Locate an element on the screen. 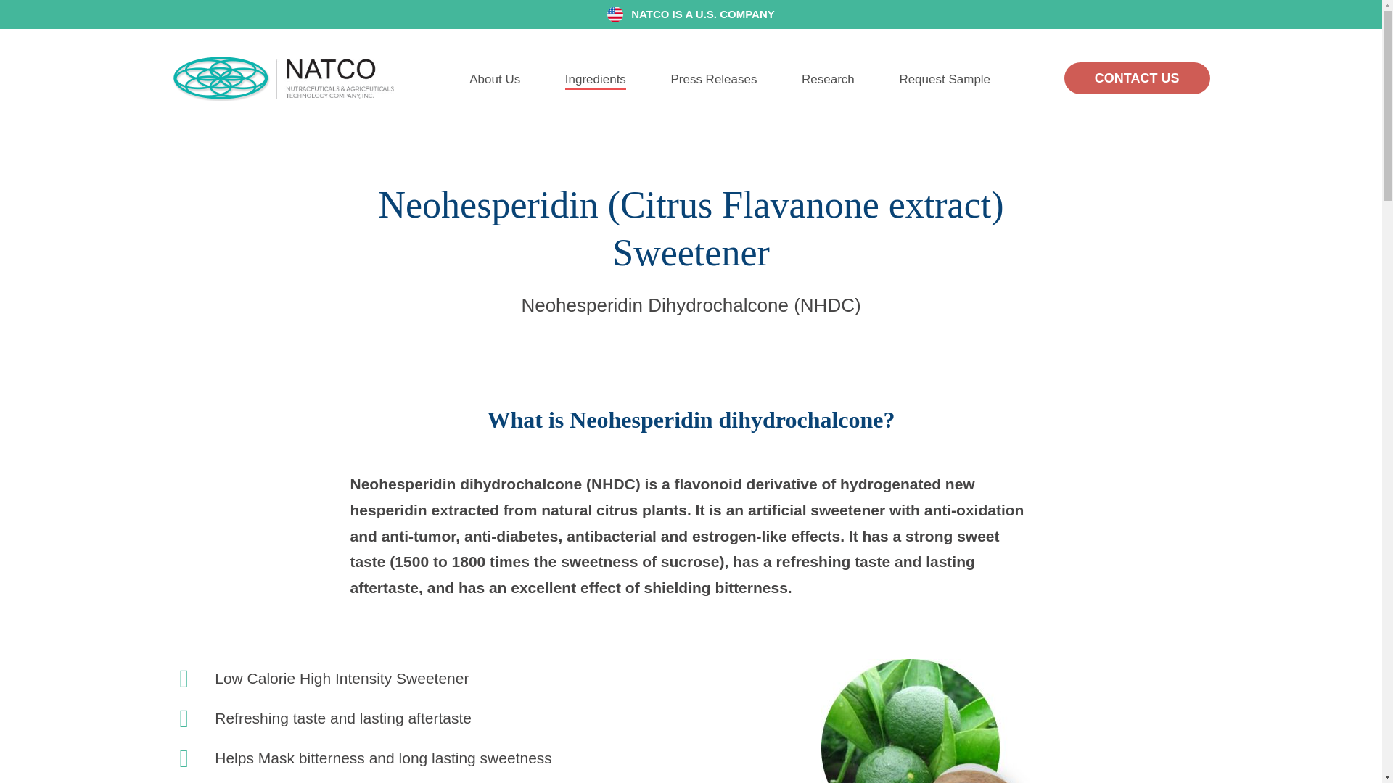 This screenshot has width=1393, height=783. Research is located at coordinates (829, 80).